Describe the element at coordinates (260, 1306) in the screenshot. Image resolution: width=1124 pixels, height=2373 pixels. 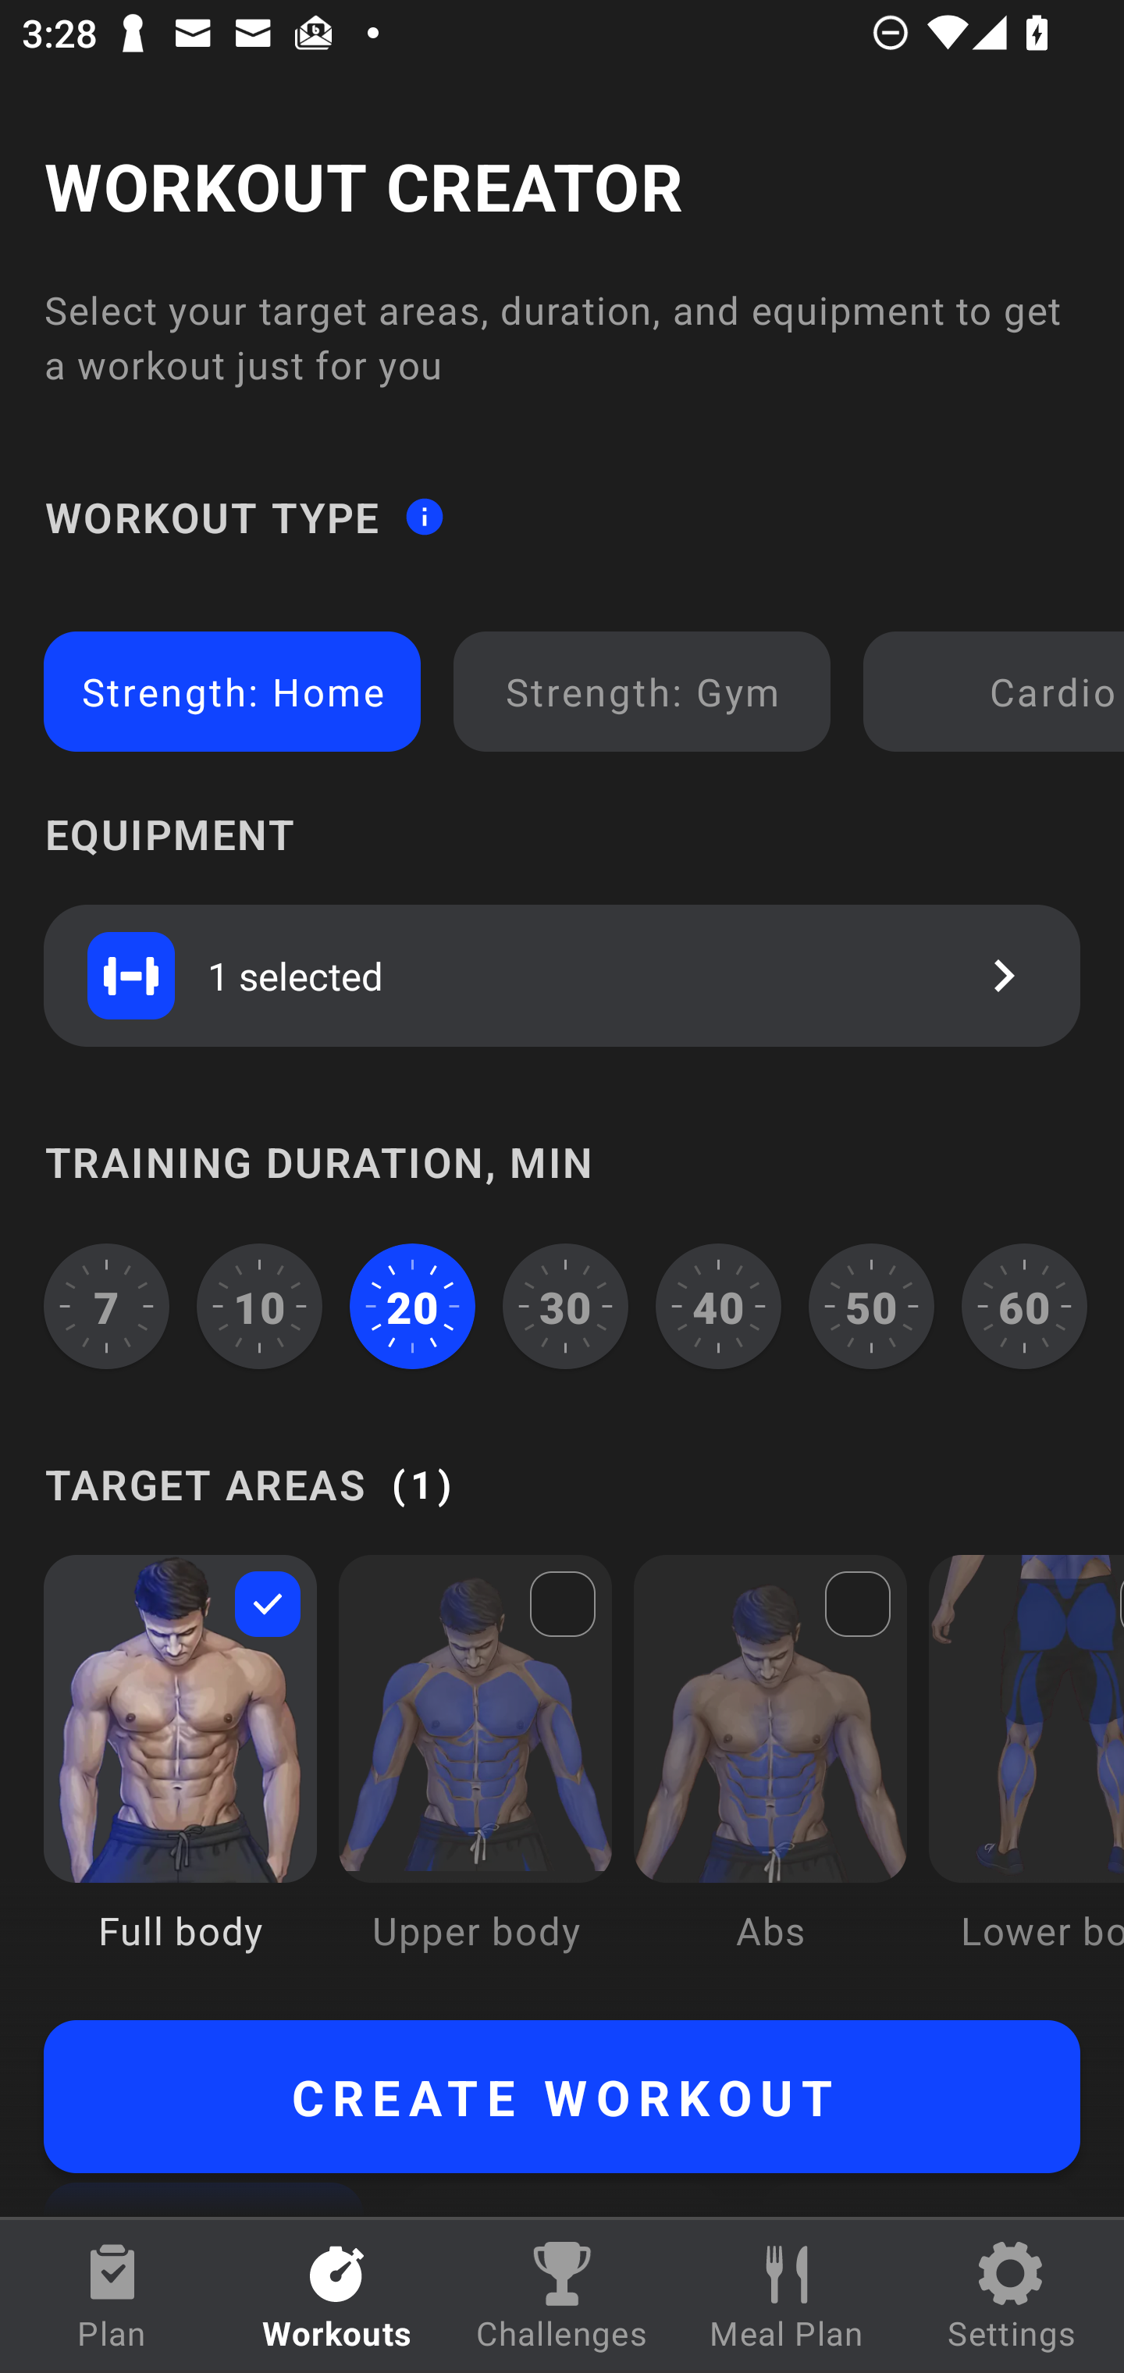
I see `10` at that location.